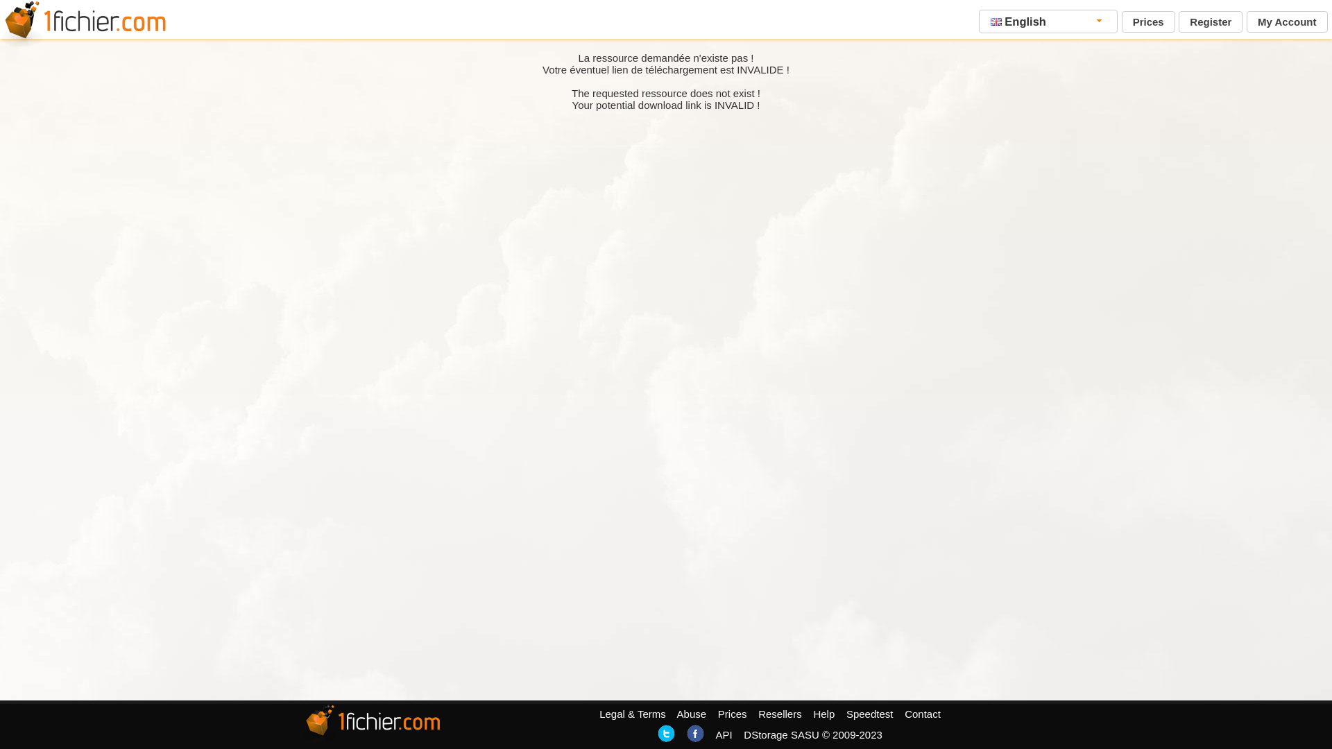  What do you see at coordinates (1287, 22) in the screenshot?
I see `My Account` at bounding box center [1287, 22].